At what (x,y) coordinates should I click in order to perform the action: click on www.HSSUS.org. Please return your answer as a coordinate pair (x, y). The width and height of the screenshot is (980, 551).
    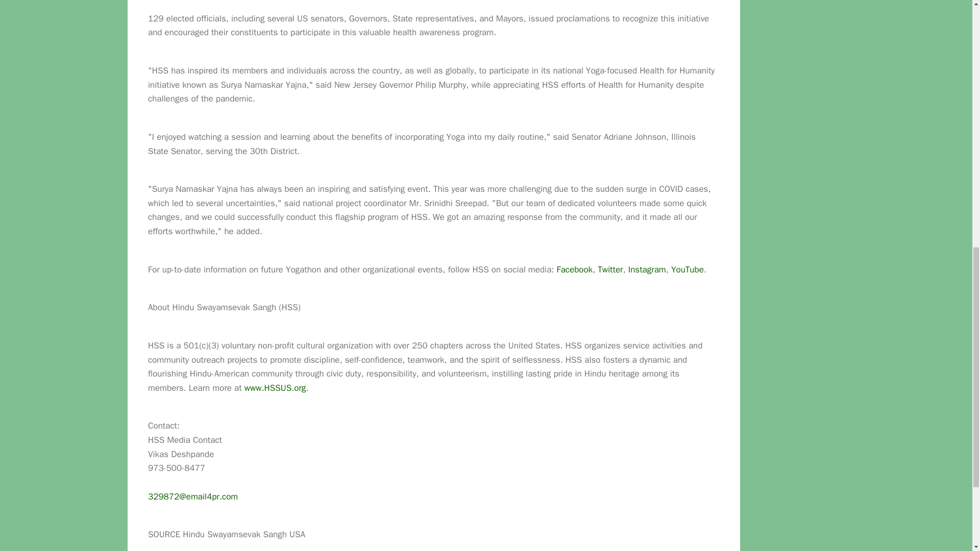
    Looking at the image, I should click on (275, 388).